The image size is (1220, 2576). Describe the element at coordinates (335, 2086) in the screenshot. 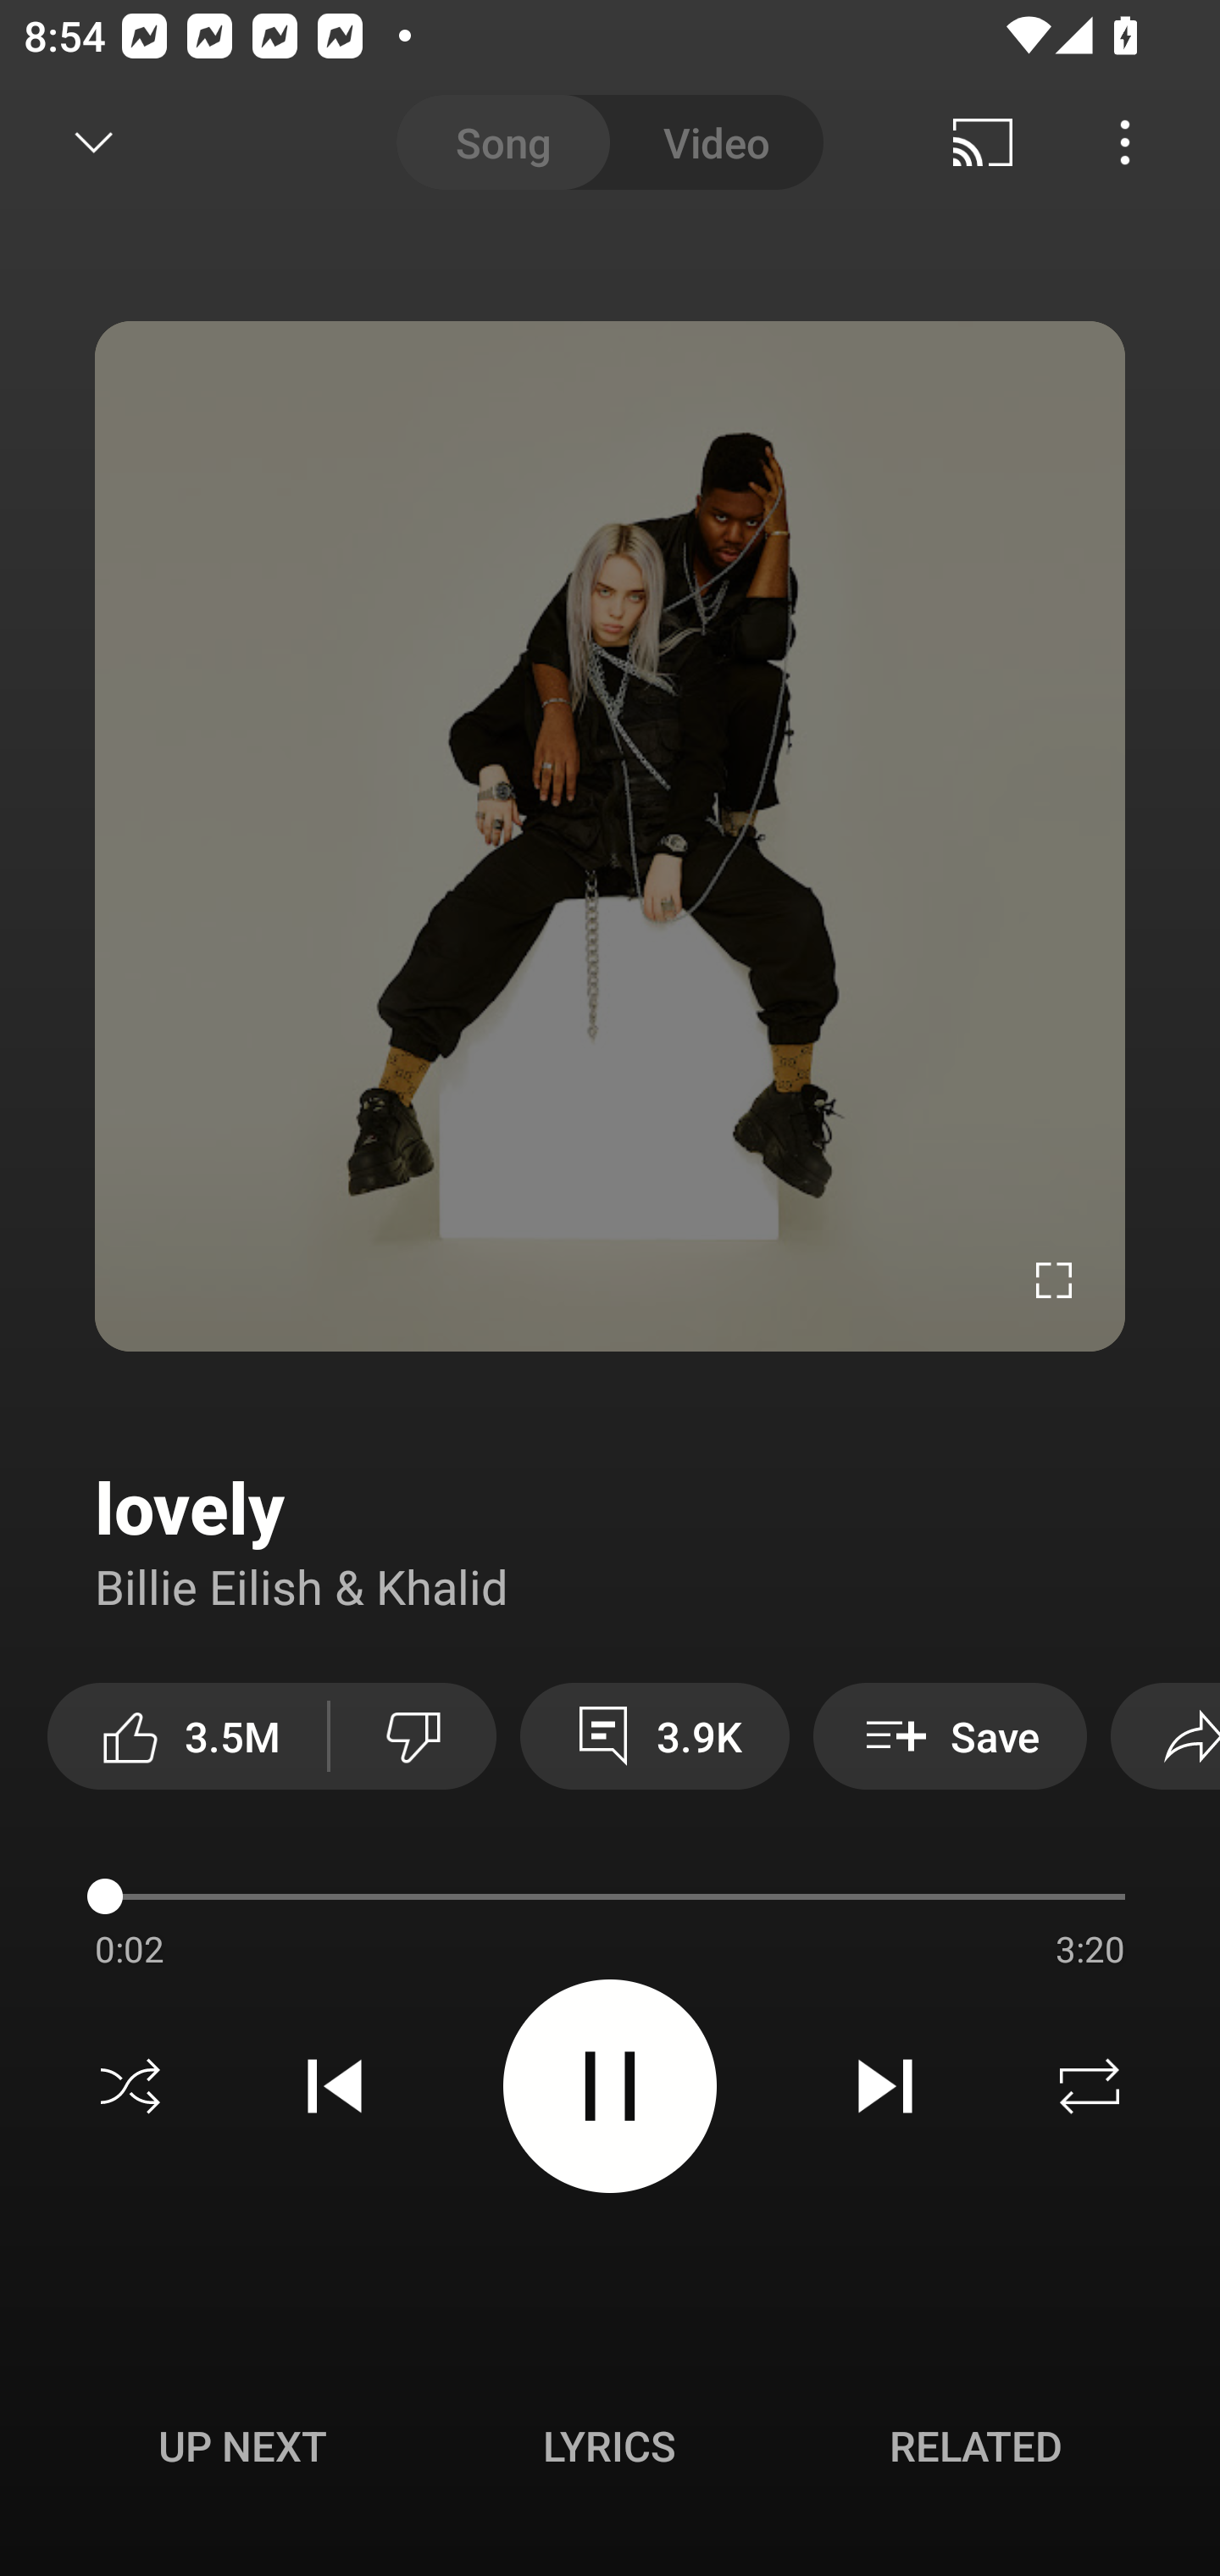

I see `Previous track` at that location.